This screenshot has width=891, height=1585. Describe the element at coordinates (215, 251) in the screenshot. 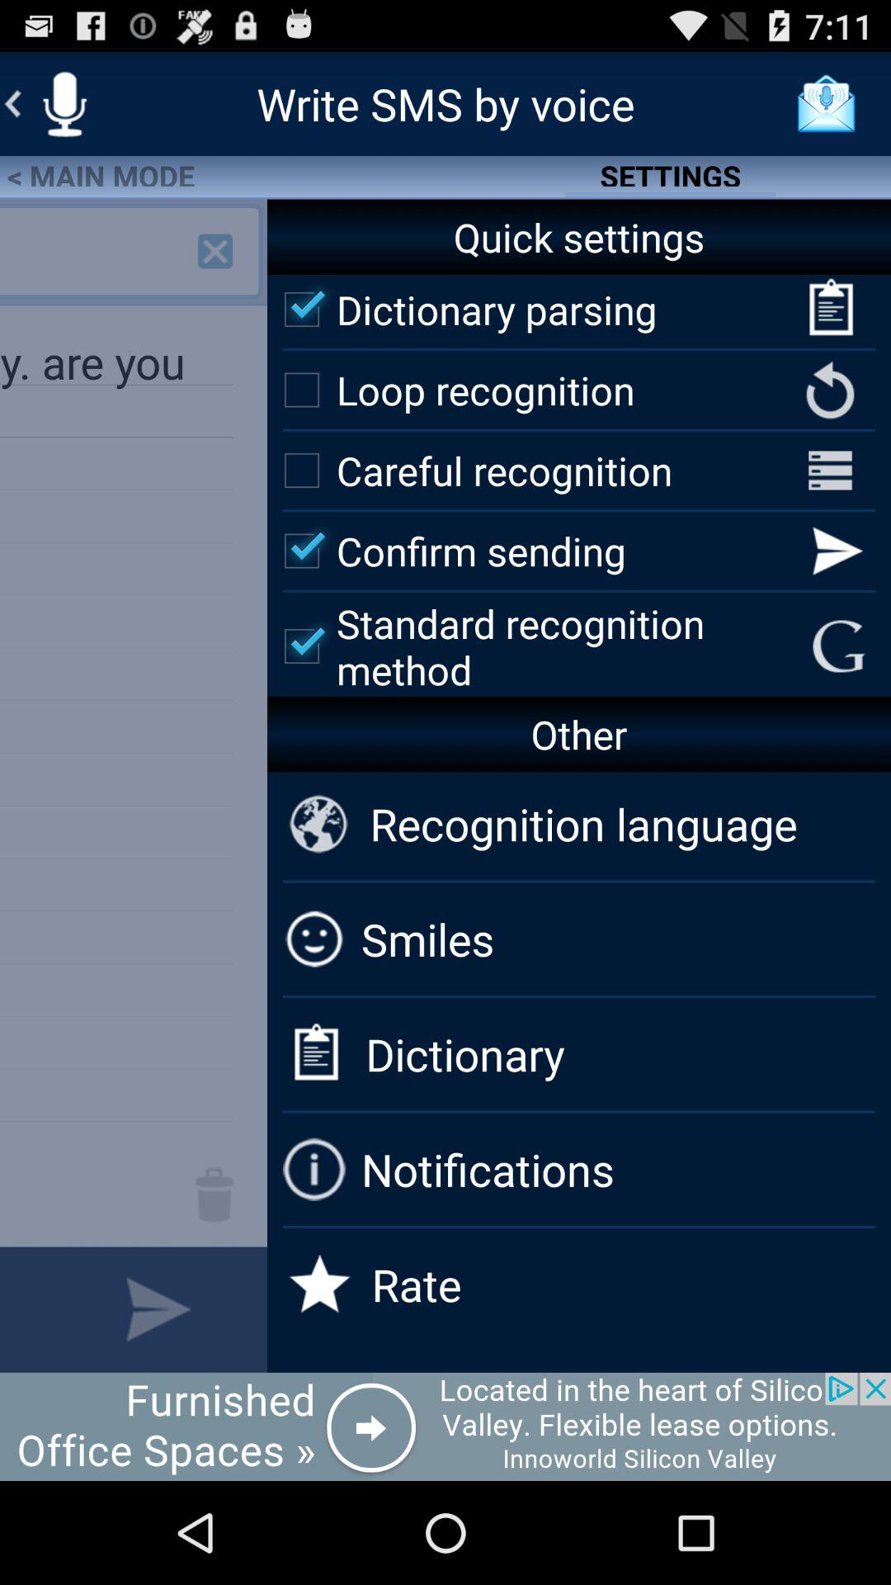

I see `go to add` at that location.